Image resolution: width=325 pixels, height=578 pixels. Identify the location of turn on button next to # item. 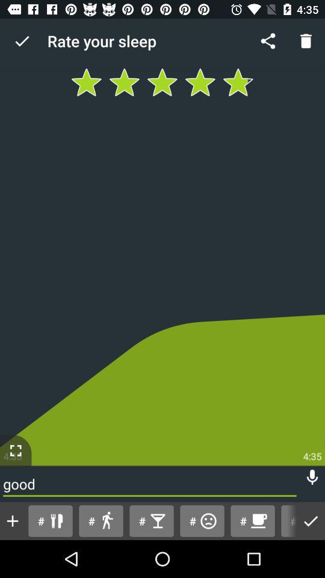
(252, 520).